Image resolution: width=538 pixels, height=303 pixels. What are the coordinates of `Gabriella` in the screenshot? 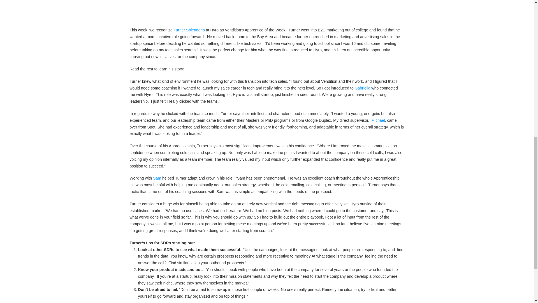 It's located at (363, 88).